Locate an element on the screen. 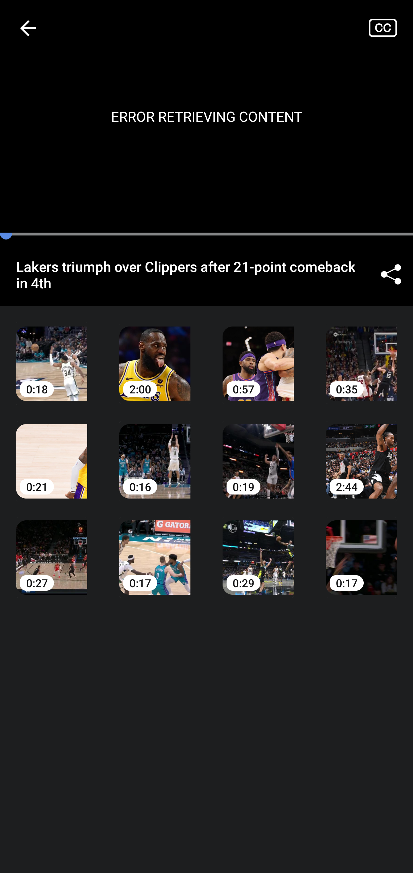  Navigate up is located at coordinates (28, 28).